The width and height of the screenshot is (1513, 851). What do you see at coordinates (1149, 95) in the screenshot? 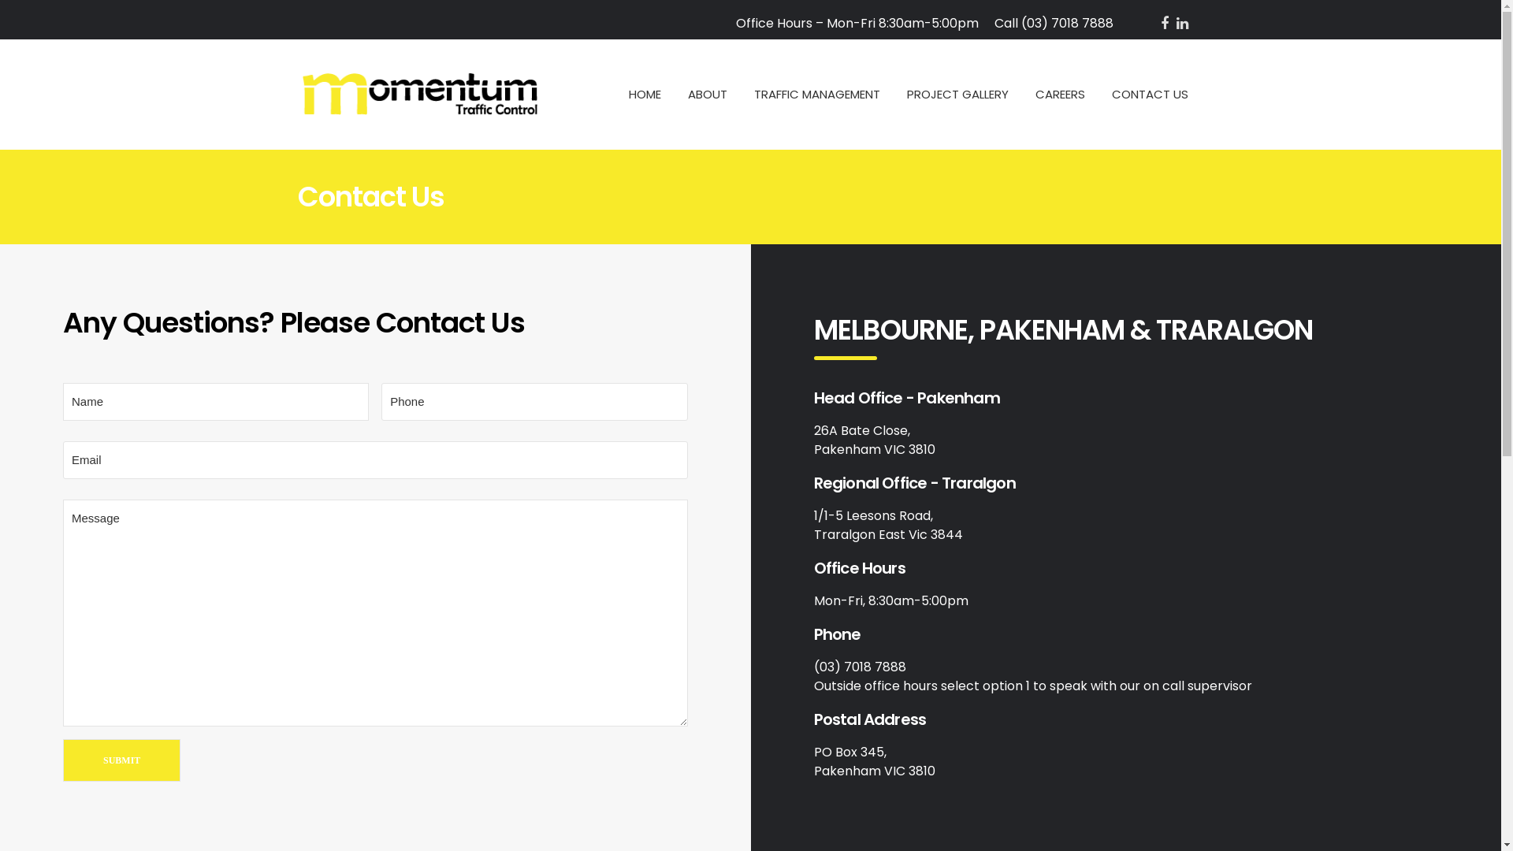
I see `CONTACT US` at bounding box center [1149, 95].